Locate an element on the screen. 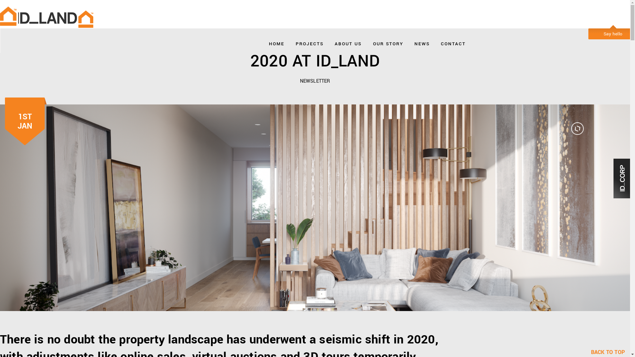 This screenshot has width=635, height=357. ABOUT US is located at coordinates (348, 42).